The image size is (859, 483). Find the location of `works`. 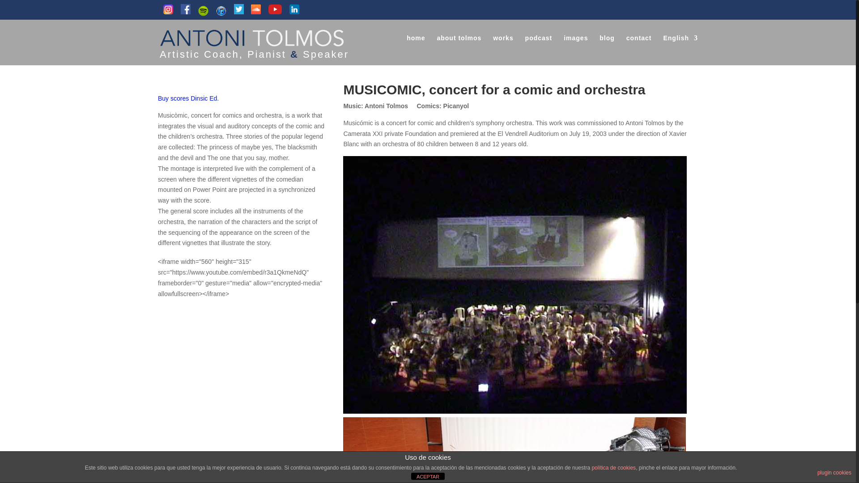

works is located at coordinates (503, 46).